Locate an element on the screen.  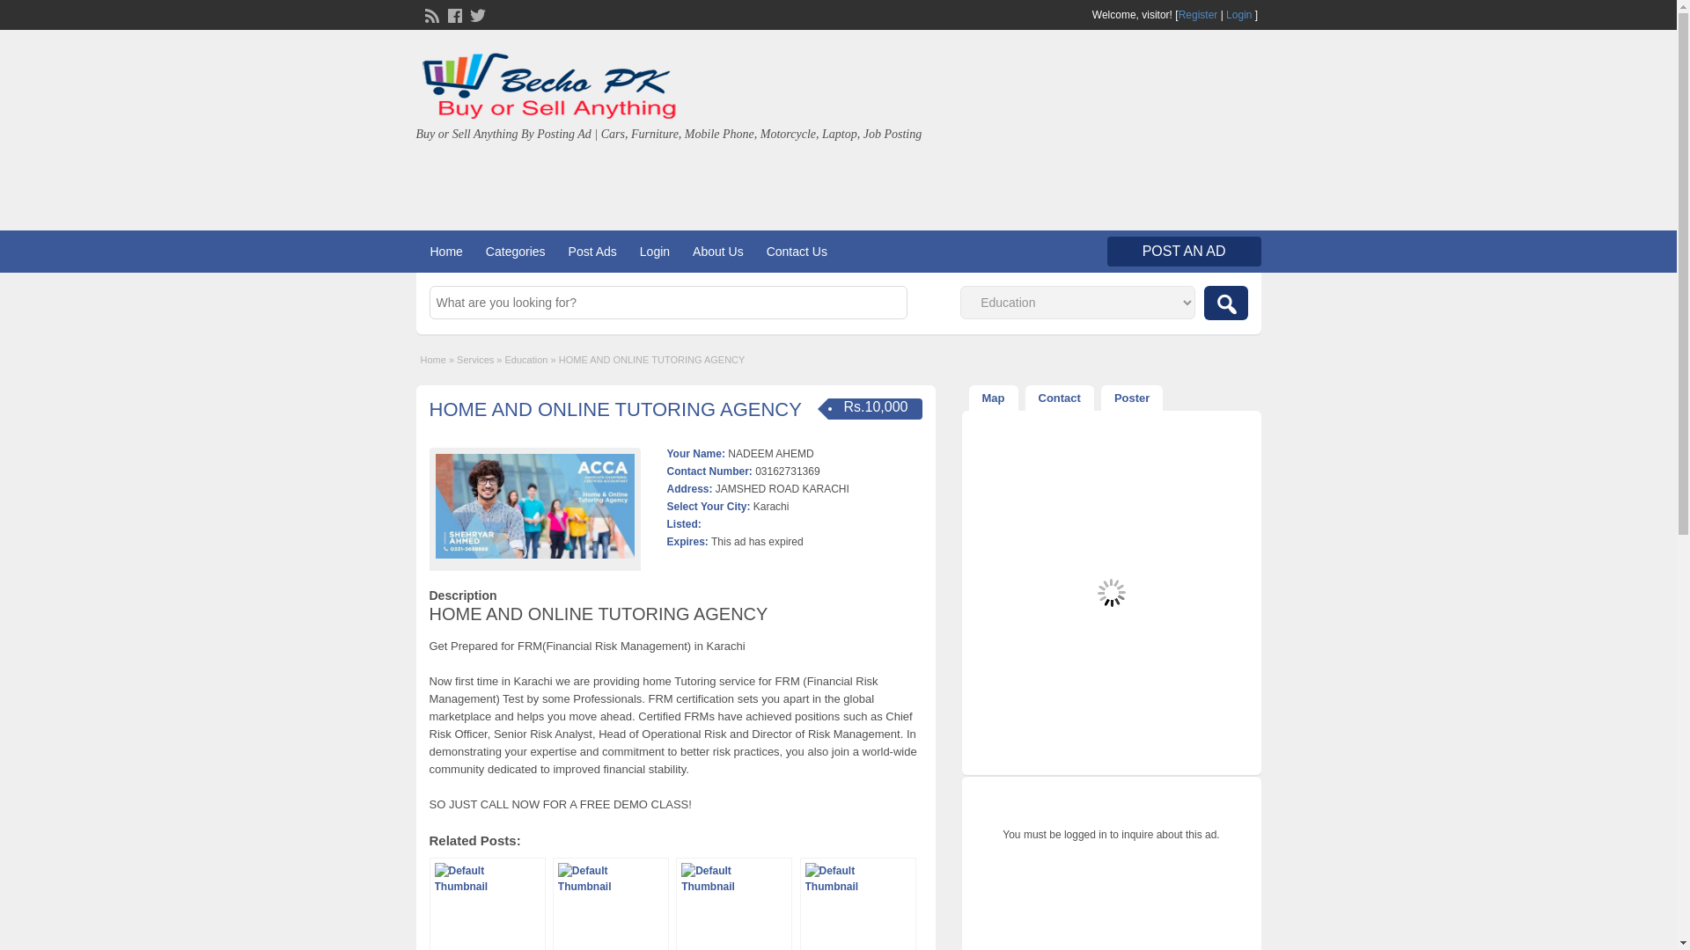
Register is located at coordinates (1198, 14).